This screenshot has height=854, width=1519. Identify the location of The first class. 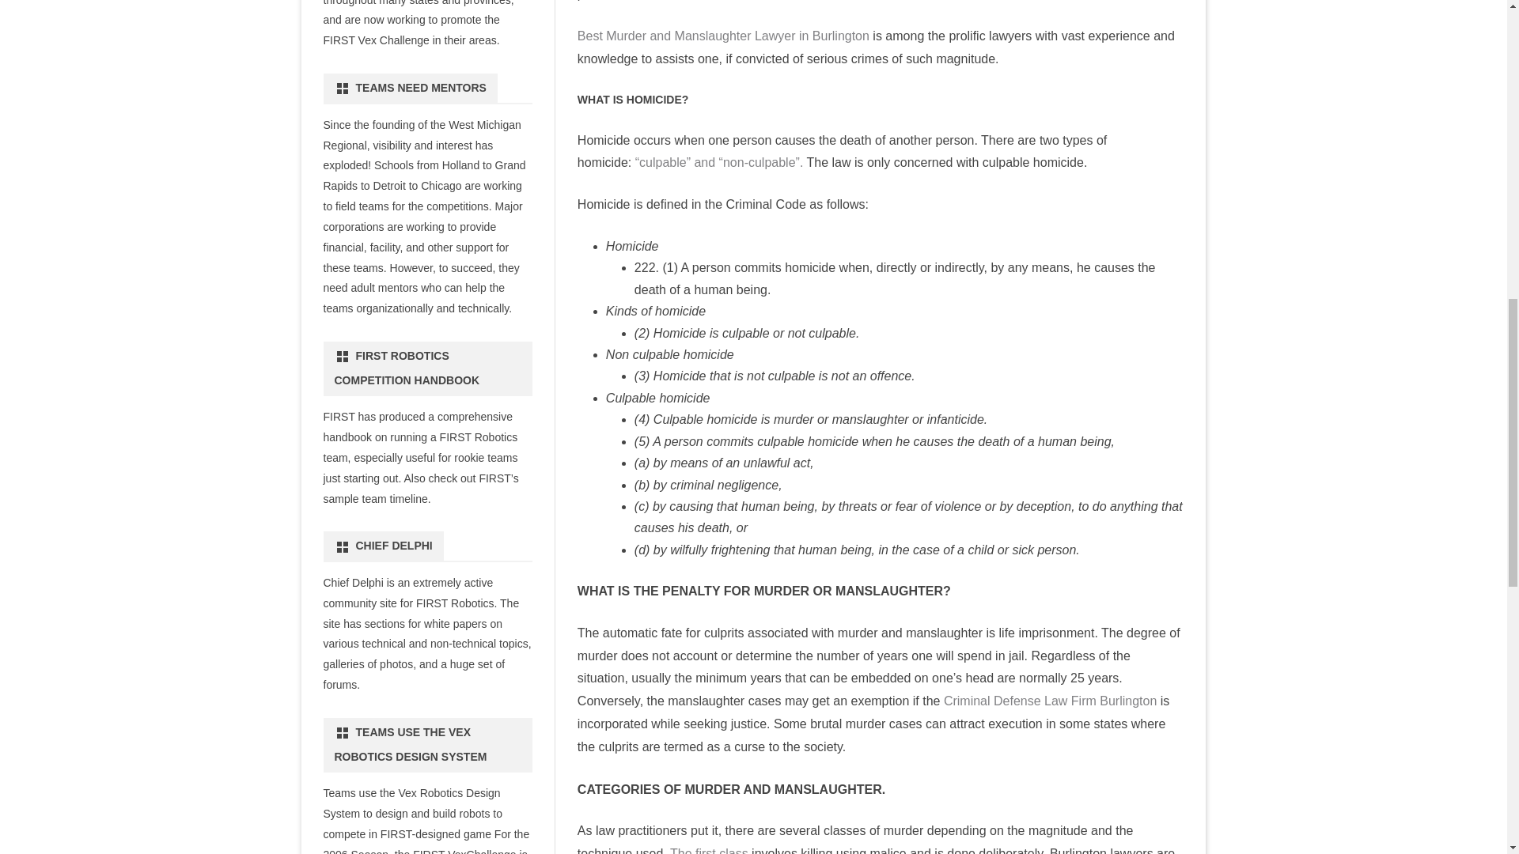
(709, 851).